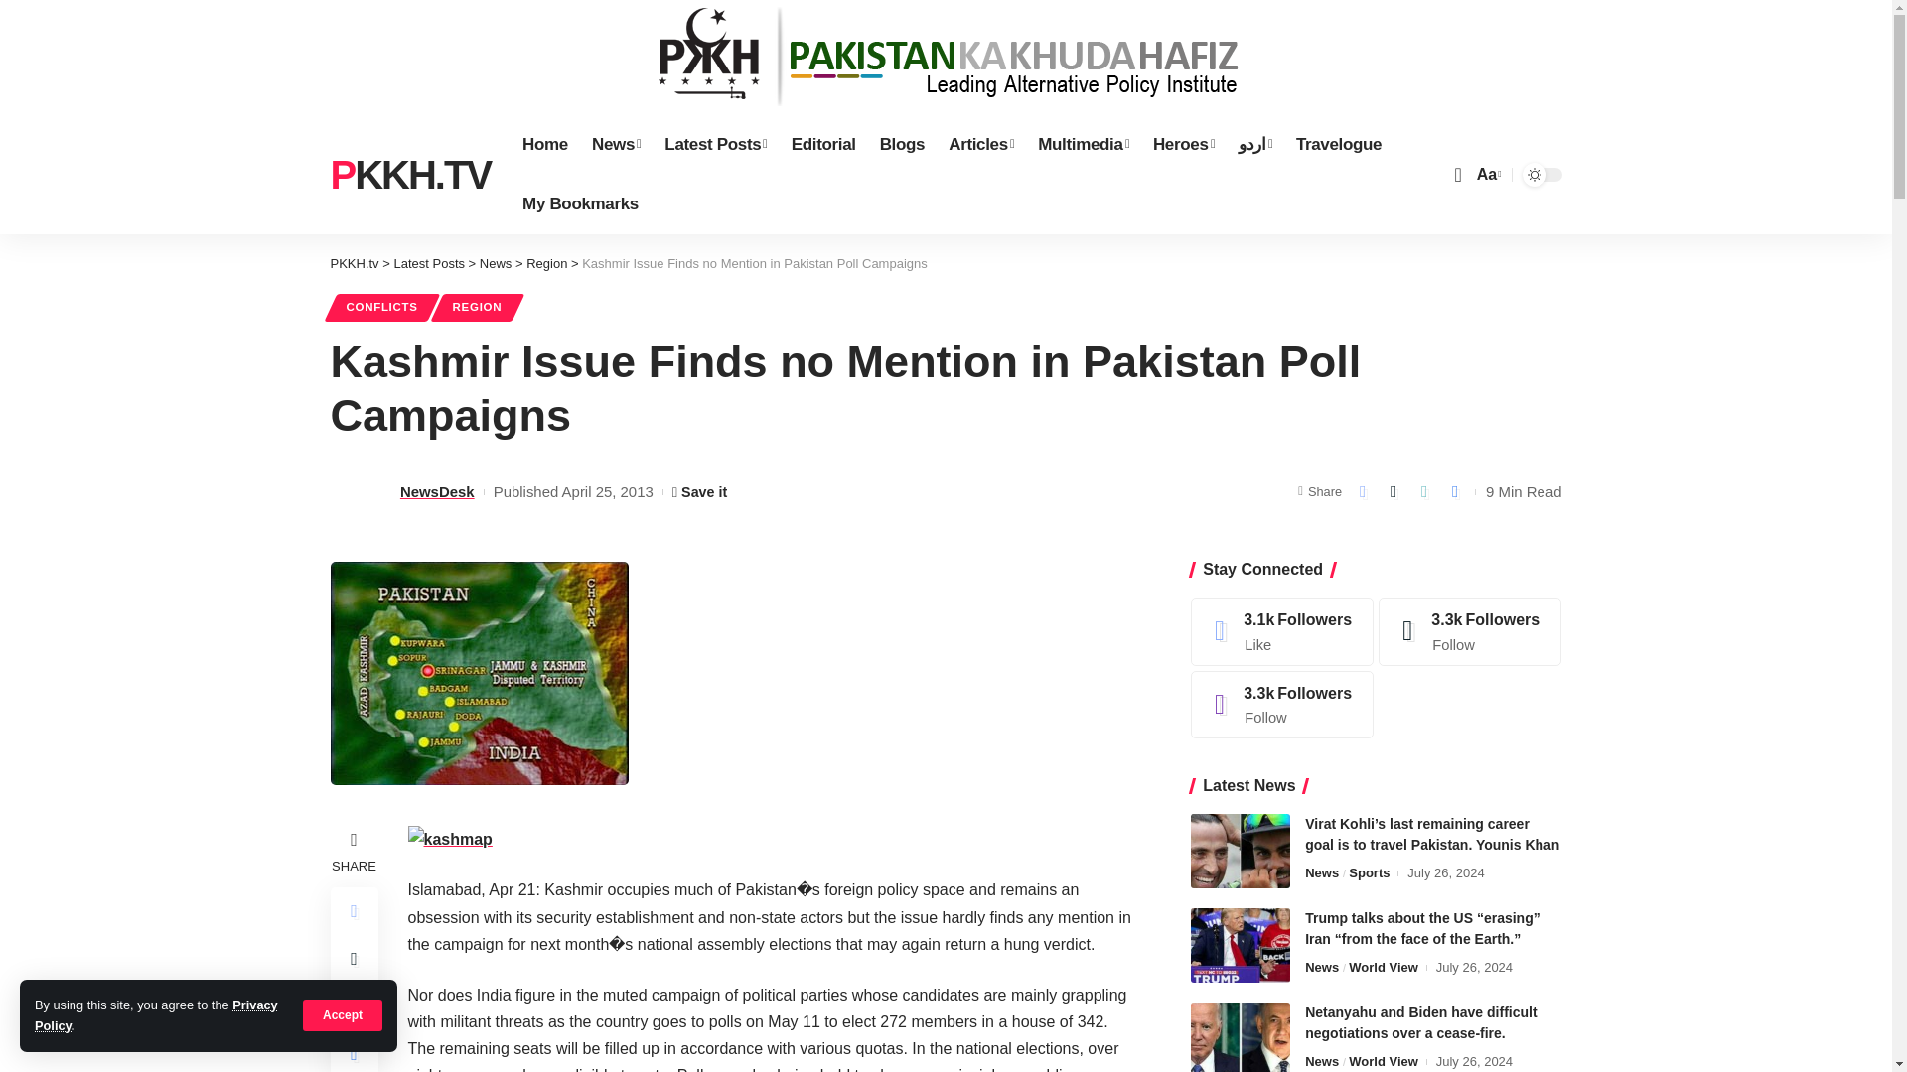 The image size is (1907, 1072). What do you see at coordinates (980, 145) in the screenshot?
I see `Articles` at bounding box center [980, 145].